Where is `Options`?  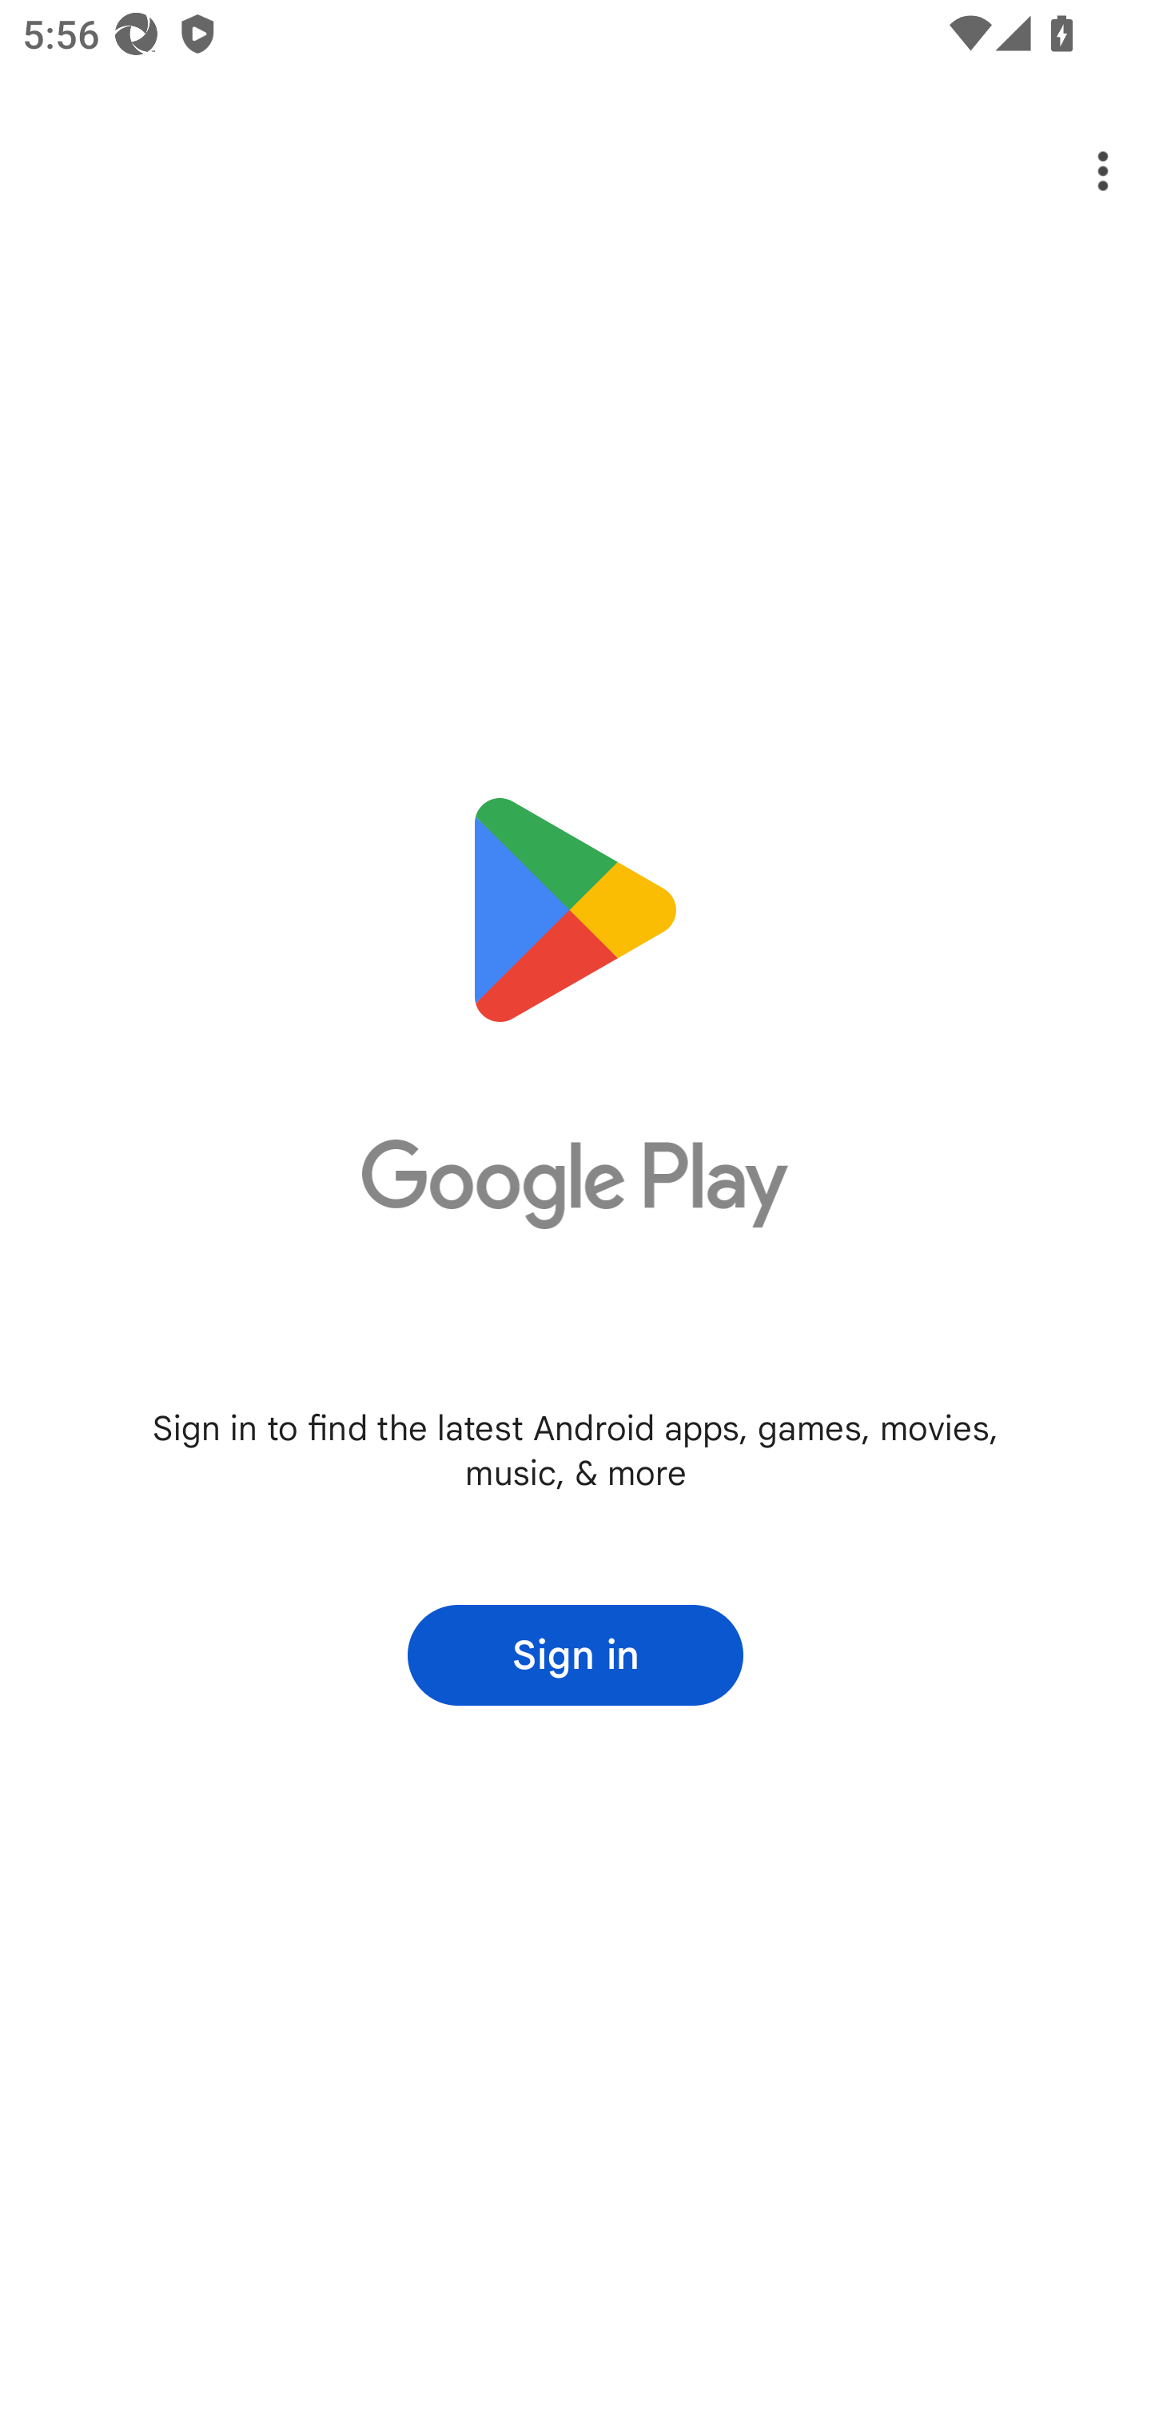 Options is located at coordinates (1081, 171).